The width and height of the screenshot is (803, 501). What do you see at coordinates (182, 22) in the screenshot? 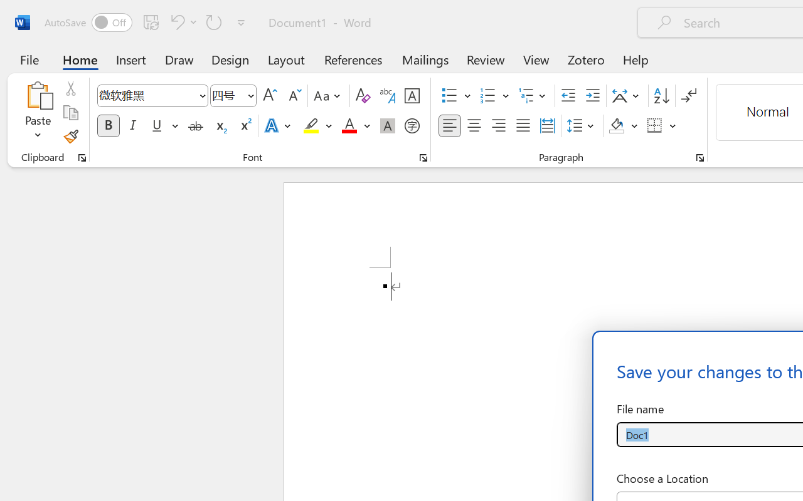
I see `Undo <ApplyStyleToDoc>b__0` at bounding box center [182, 22].